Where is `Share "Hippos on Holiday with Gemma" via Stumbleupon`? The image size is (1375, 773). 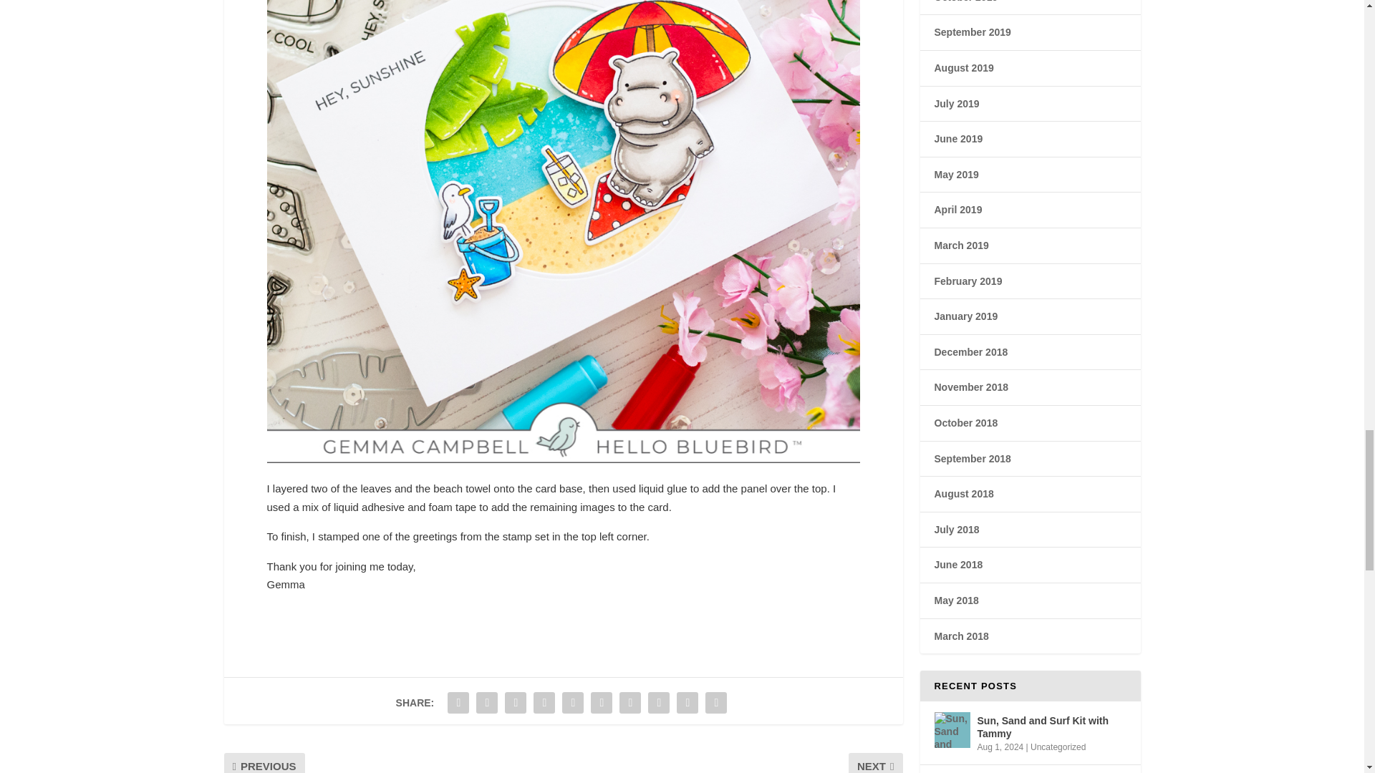 Share "Hippos on Holiday with Gemma" via Stumbleupon is located at coordinates (659, 703).